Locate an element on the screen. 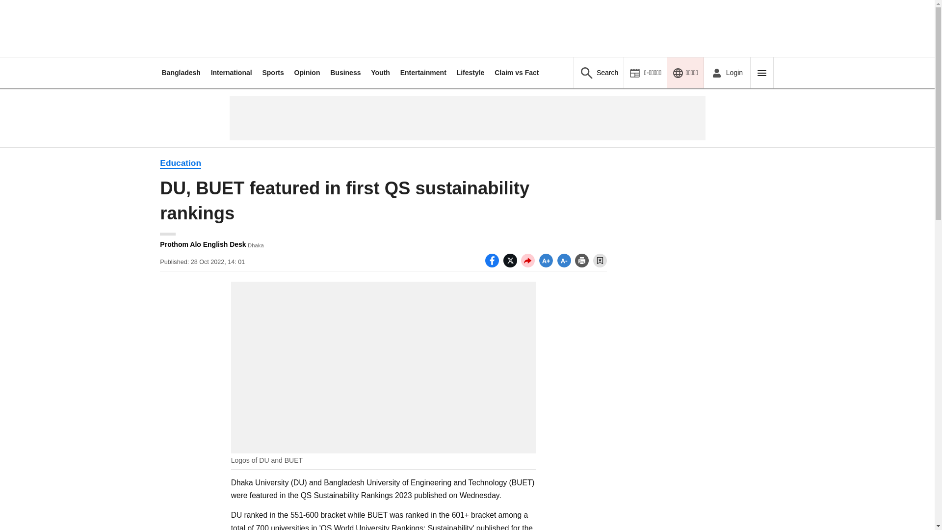 Image resolution: width=942 pixels, height=530 pixels. International is located at coordinates (232, 73).